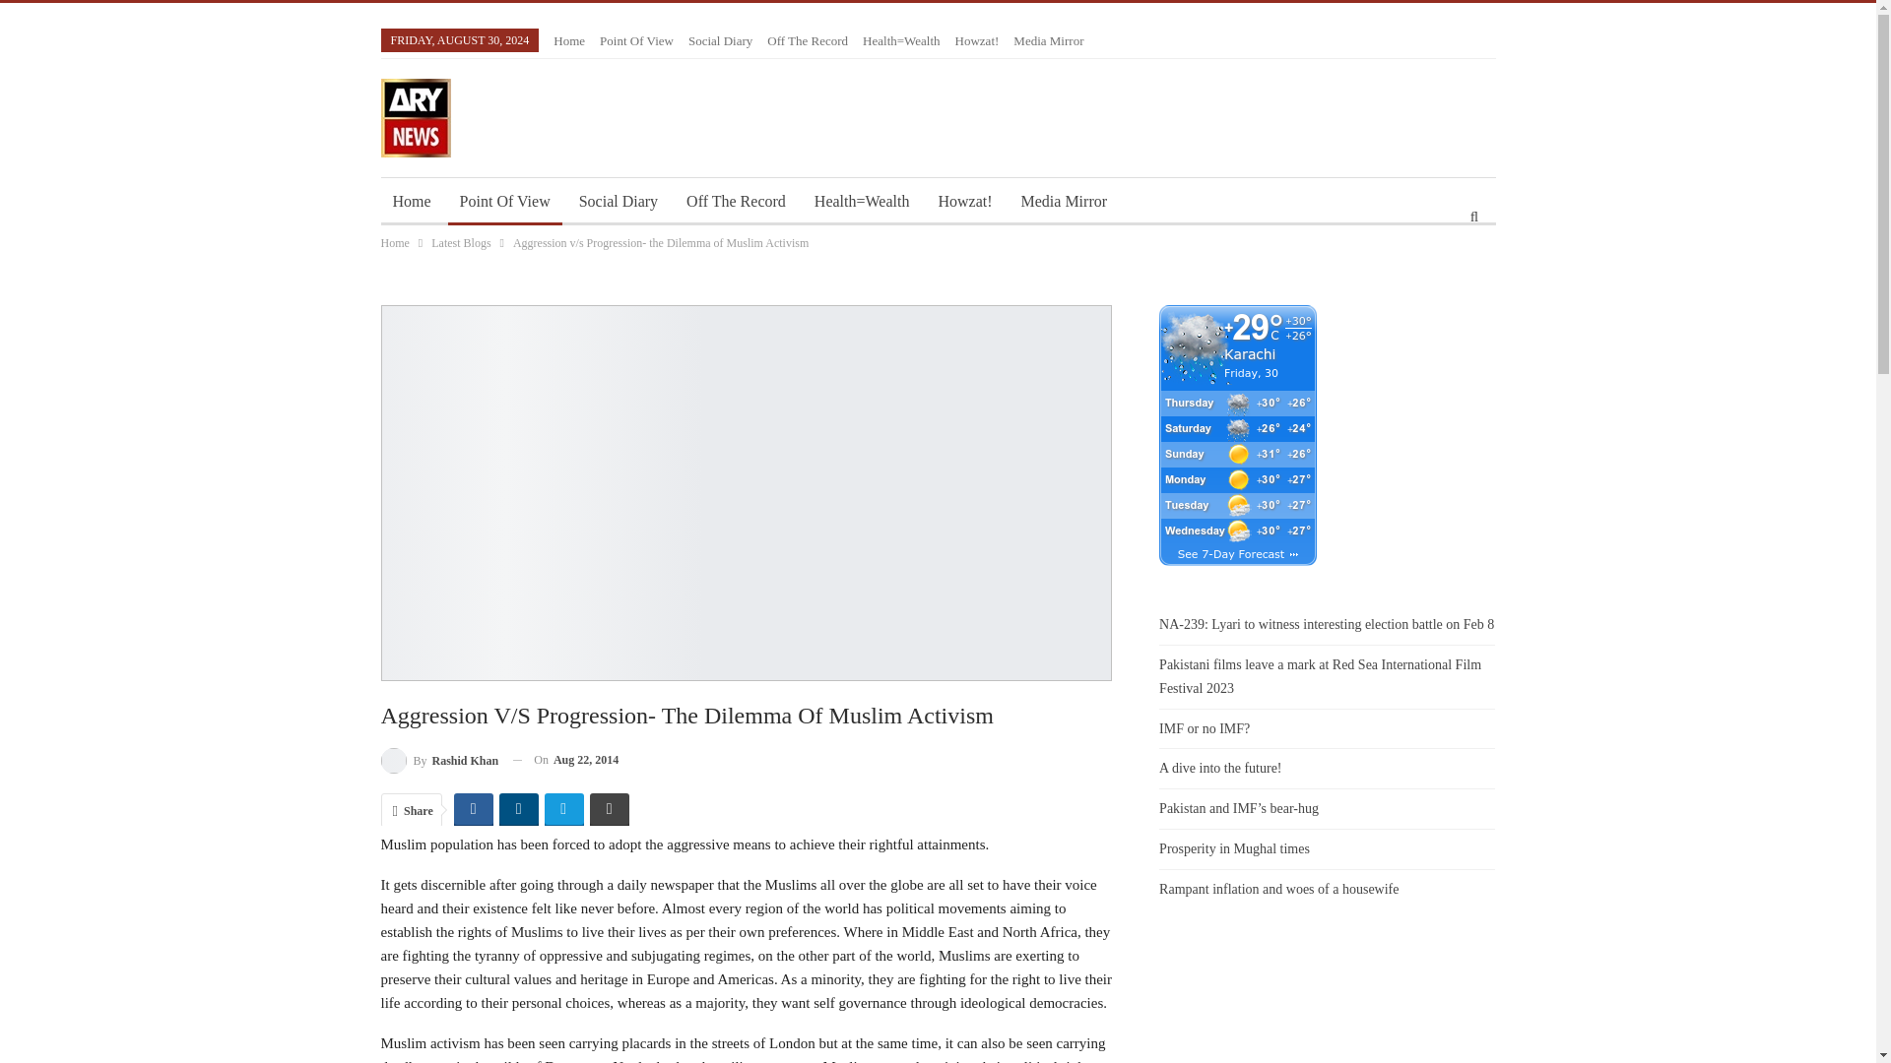 The image size is (1891, 1063). What do you see at coordinates (569, 39) in the screenshot?
I see `Home` at bounding box center [569, 39].